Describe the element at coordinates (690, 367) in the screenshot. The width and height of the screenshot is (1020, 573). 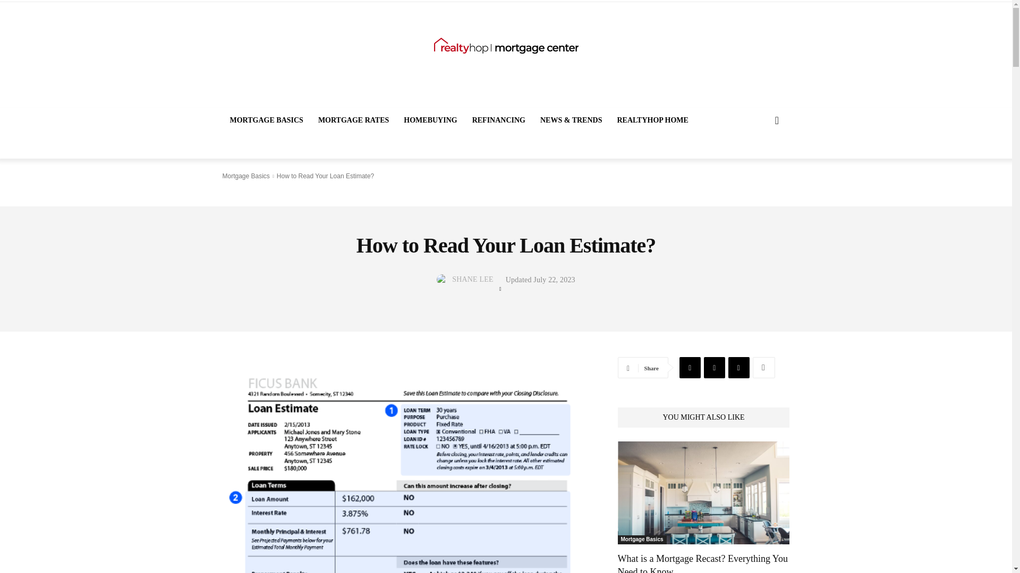
I see `Facebook` at that location.